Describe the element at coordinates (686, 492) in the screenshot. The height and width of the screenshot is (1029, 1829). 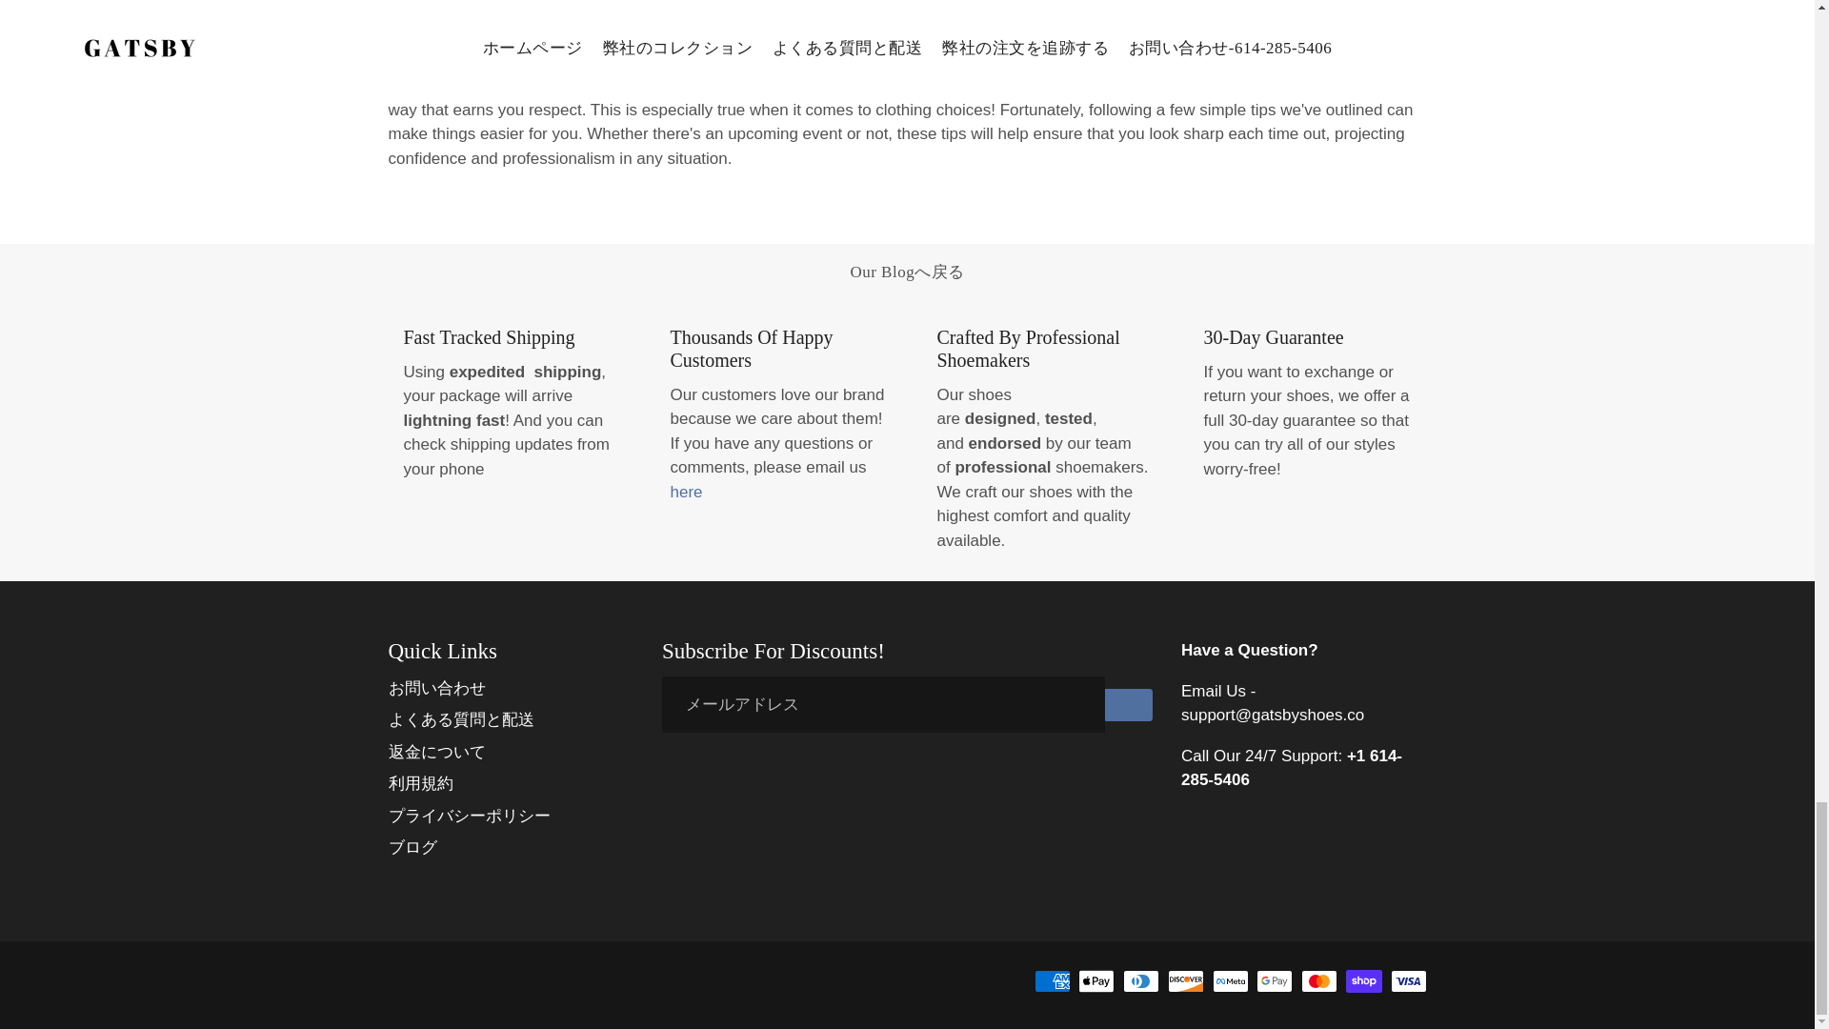
I see `Contact Us` at that location.